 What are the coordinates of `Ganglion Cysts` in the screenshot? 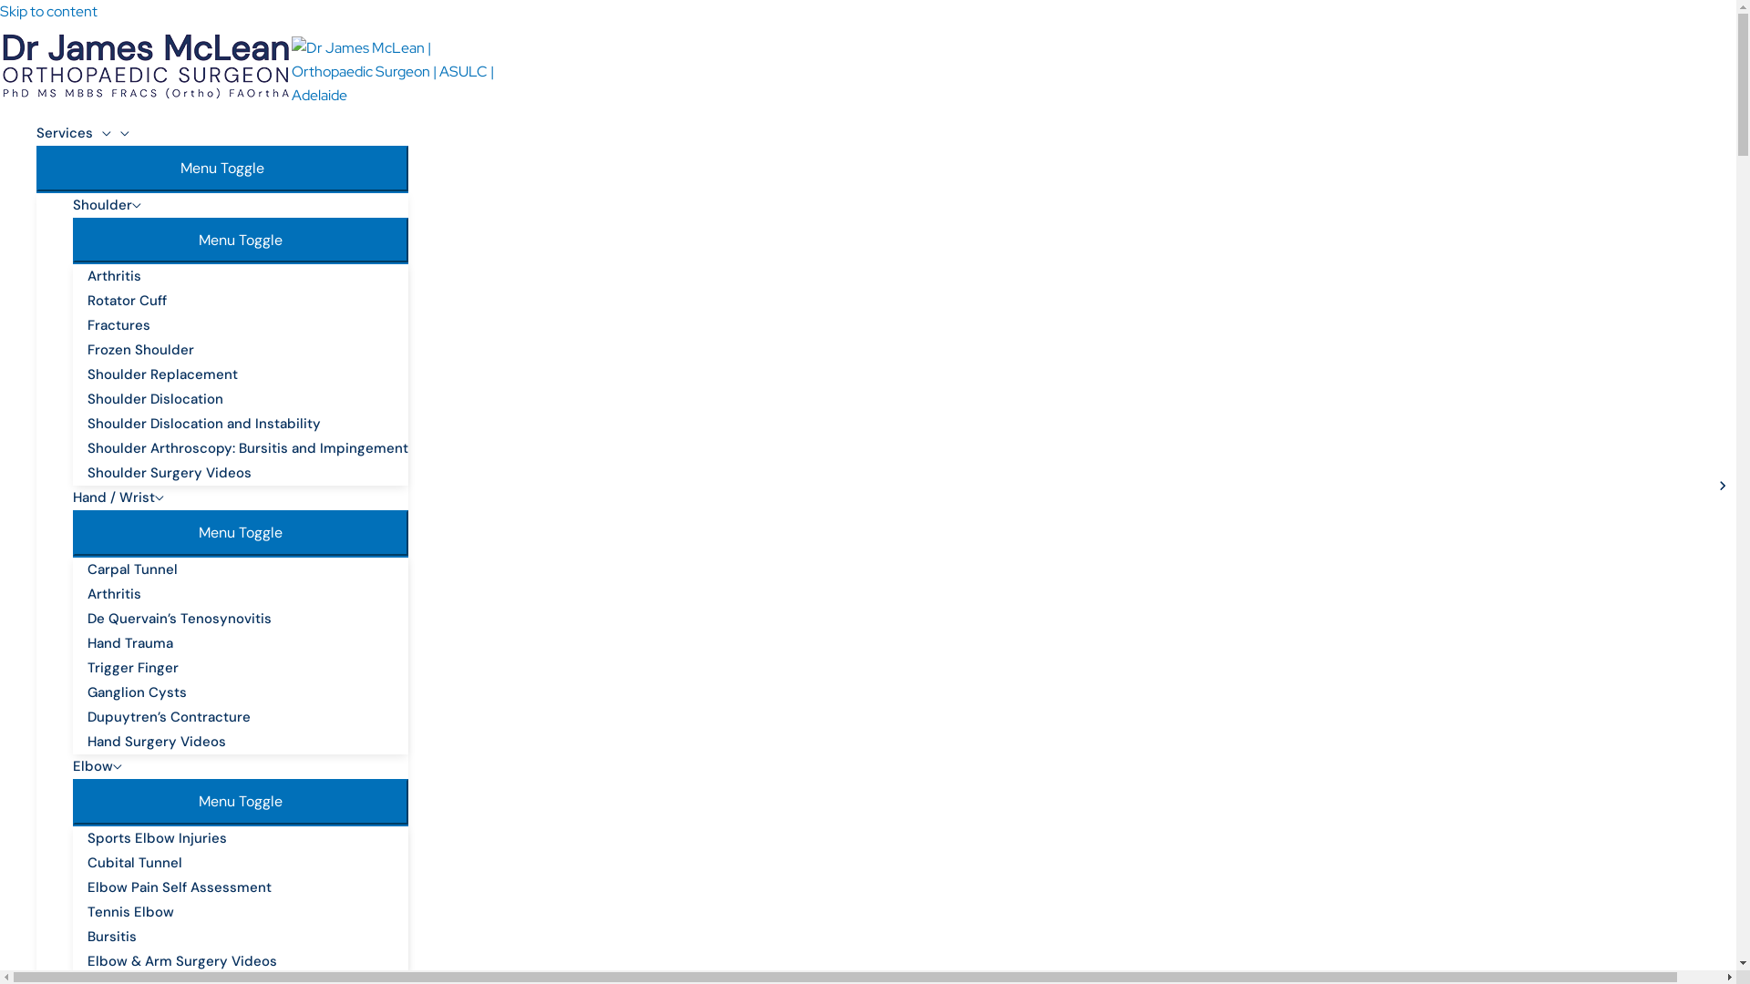 It's located at (248, 692).